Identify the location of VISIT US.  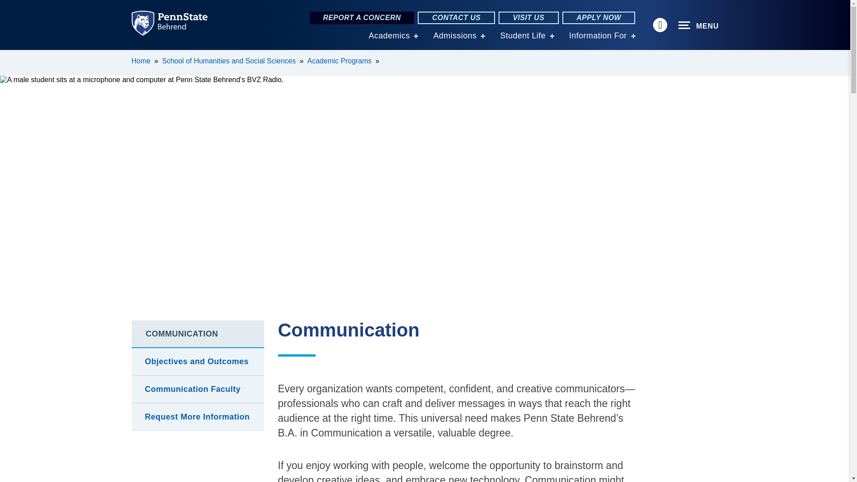
(528, 18).